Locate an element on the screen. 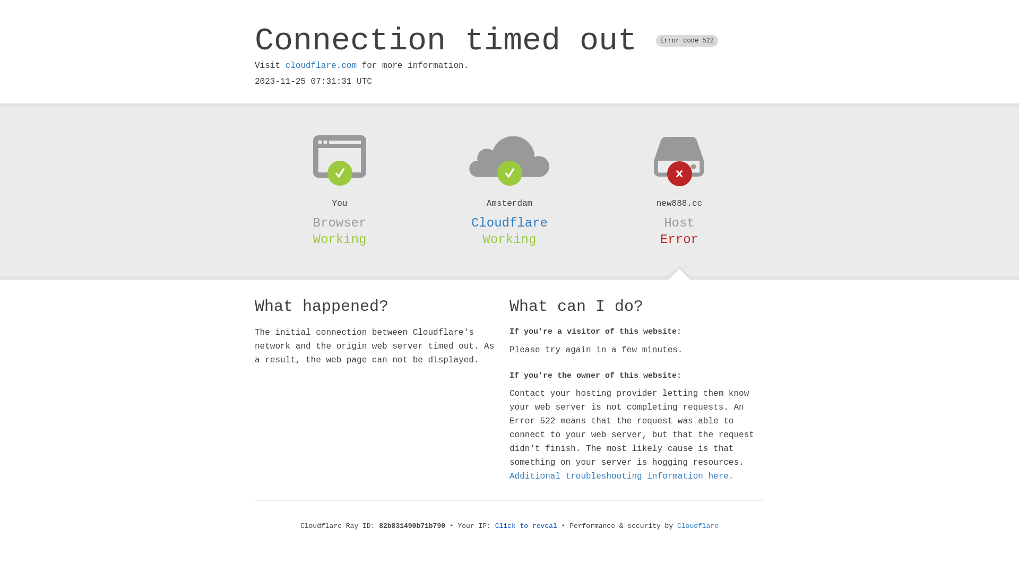 Image resolution: width=1019 pixels, height=573 pixels. Cloudflare is located at coordinates (698, 526).